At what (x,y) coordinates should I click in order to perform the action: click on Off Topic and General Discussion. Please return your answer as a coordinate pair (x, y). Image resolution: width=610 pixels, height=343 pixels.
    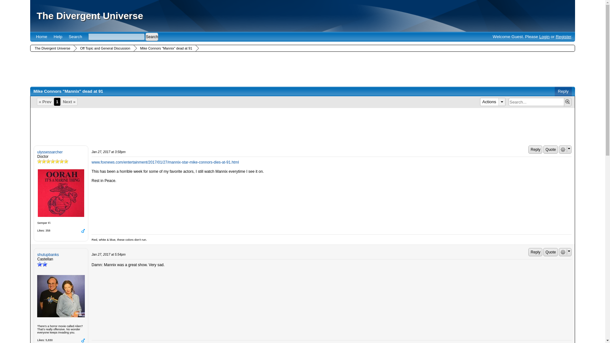
    Looking at the image, I should click on (104, 48).